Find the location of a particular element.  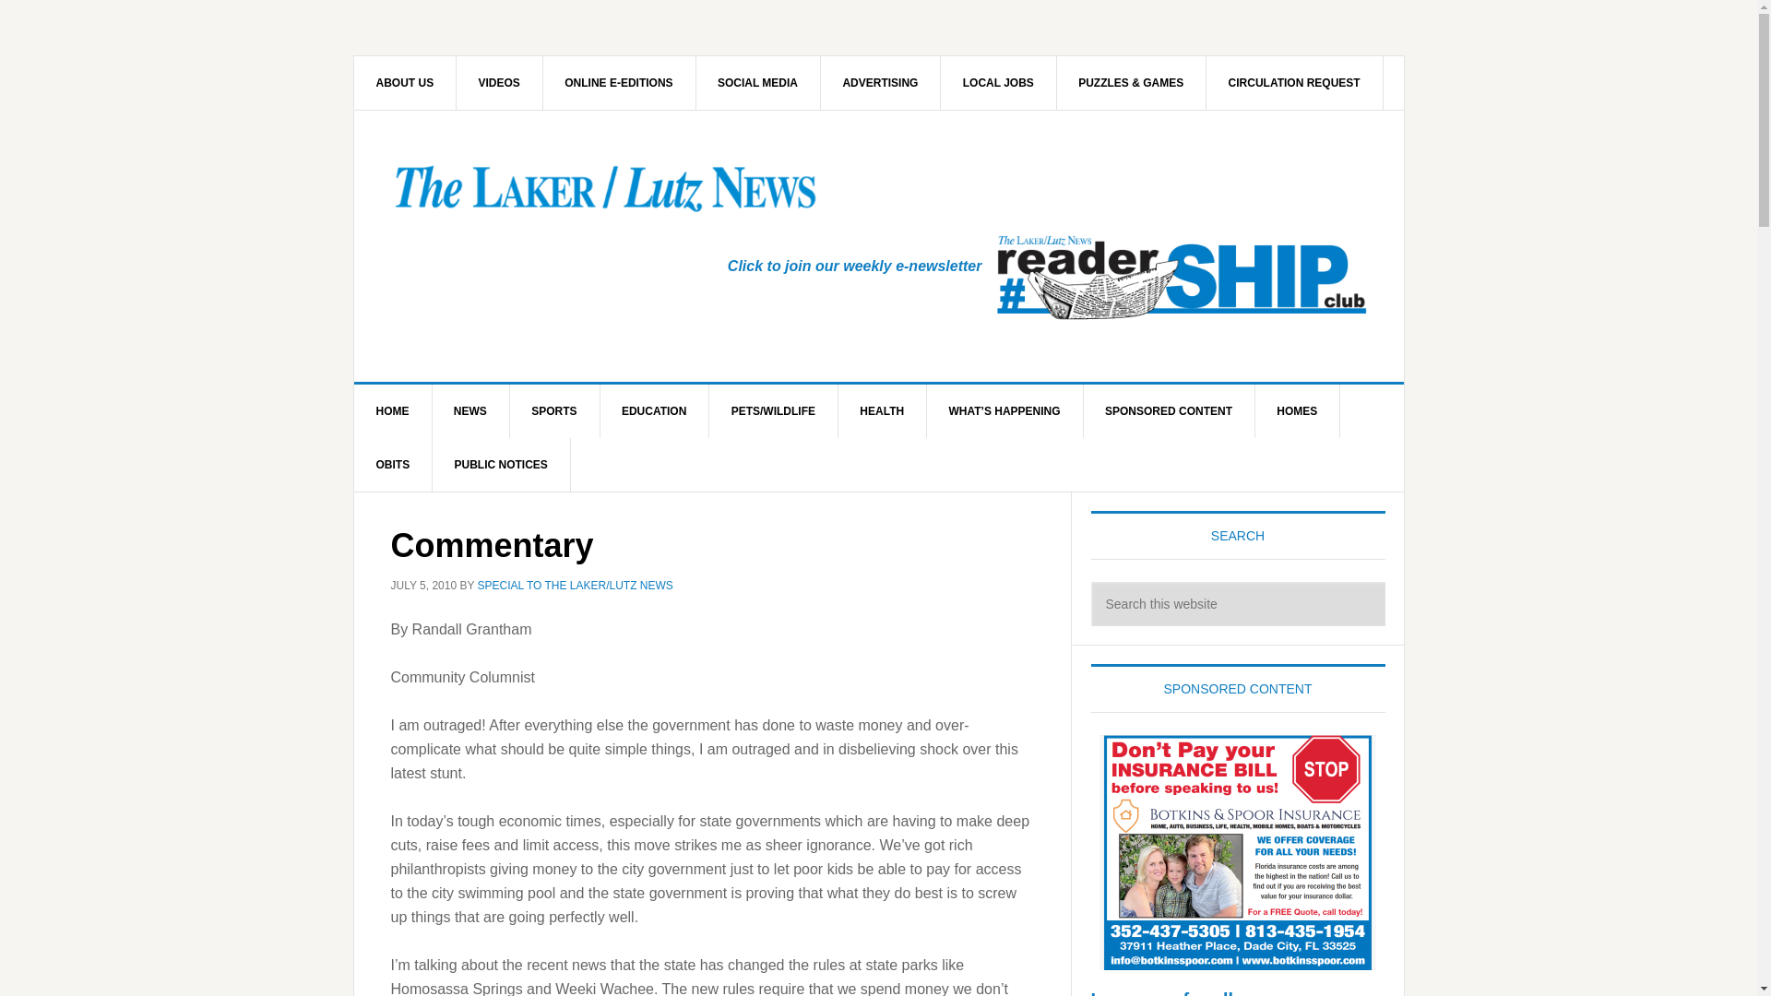

VIDEOS is located at coordinates (500, 82).